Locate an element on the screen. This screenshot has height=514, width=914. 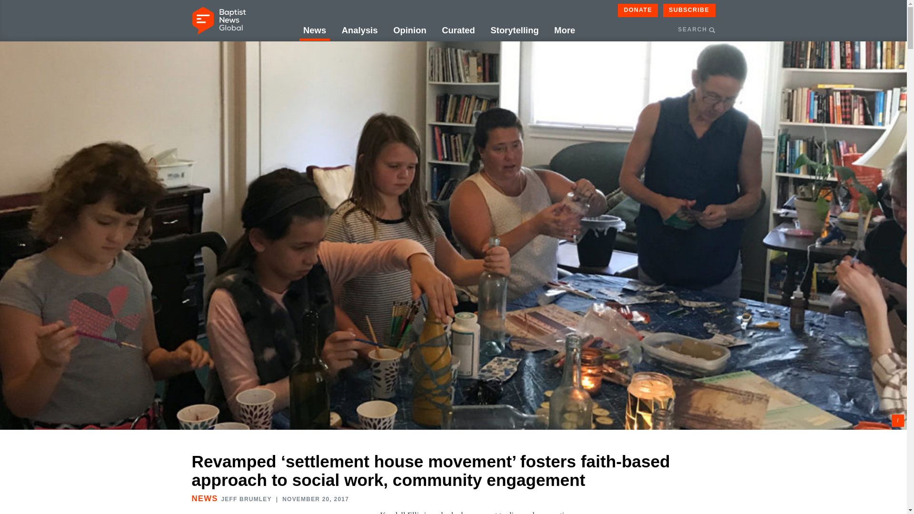
SUBSCRIBE is located at coordinates (689, 10).